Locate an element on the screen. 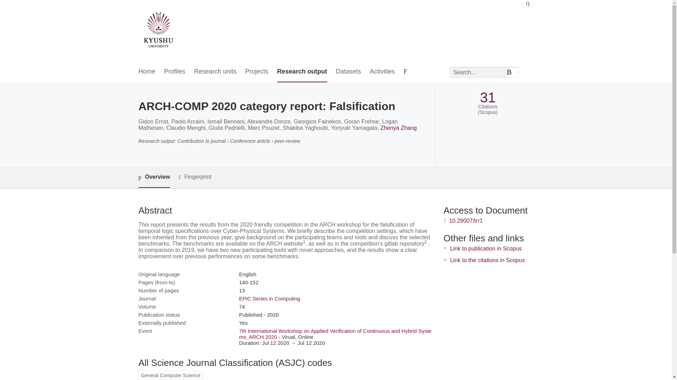 This screenshot has width=677, height=380. Research units is located at coordinates (215, 72).